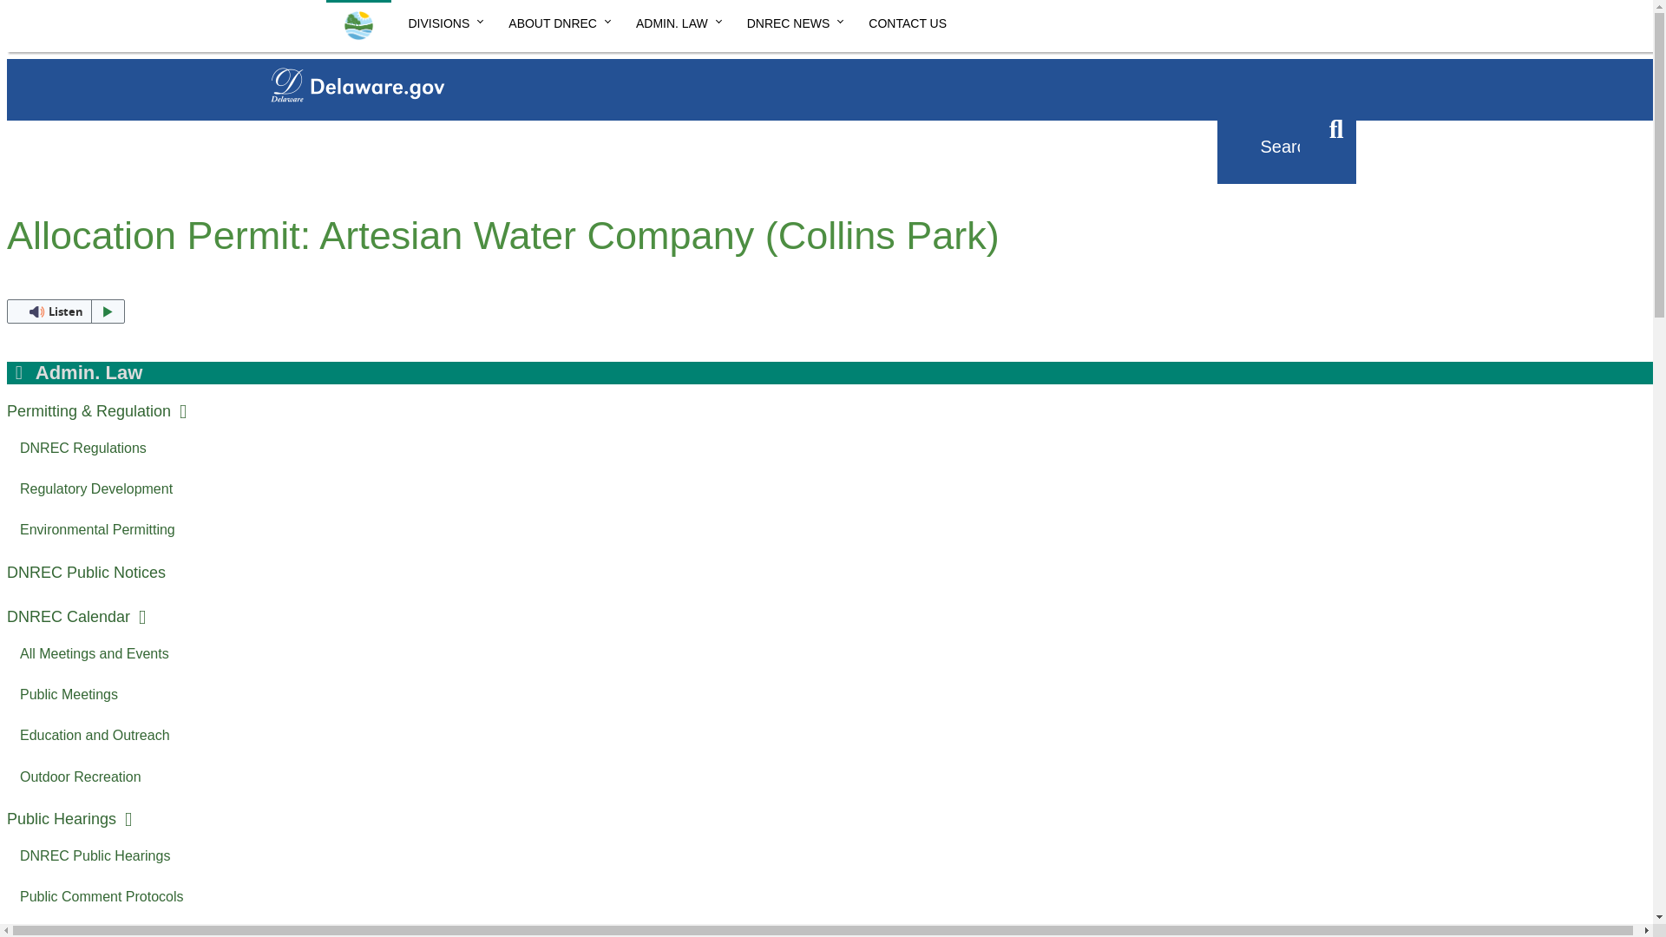 This screenshot has width=1666, height=937. I want to click on ABOUT DNREC, so click(554, 21).